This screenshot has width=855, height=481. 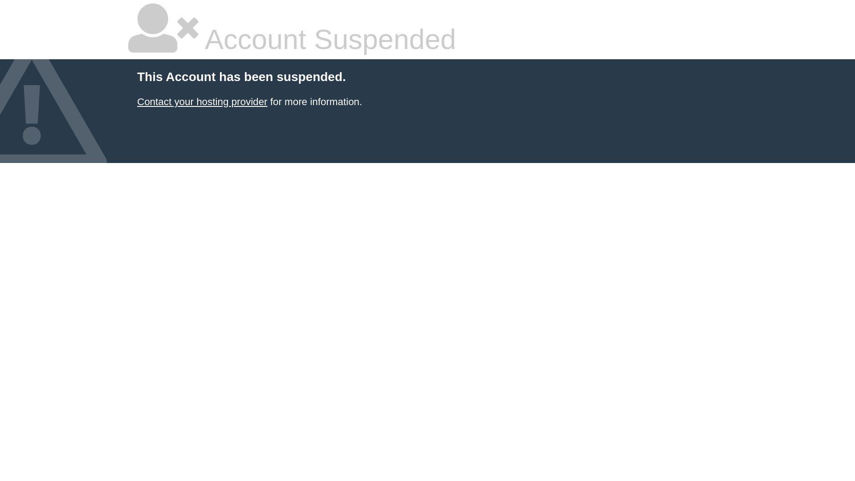 What do you see at coordinates (202, 102) in the screenshot?
I see `Contact your hosting provider` at bounding box center [202, 102].